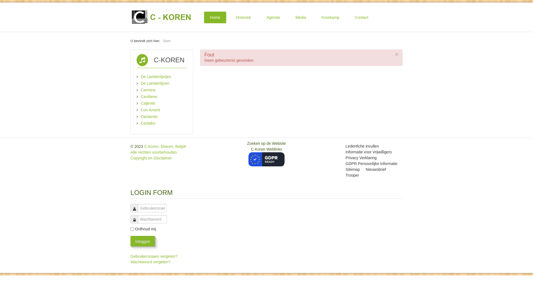  Describe the element at coordinates (150, 110) in the screenshot. I see `Con Amore` at that location.